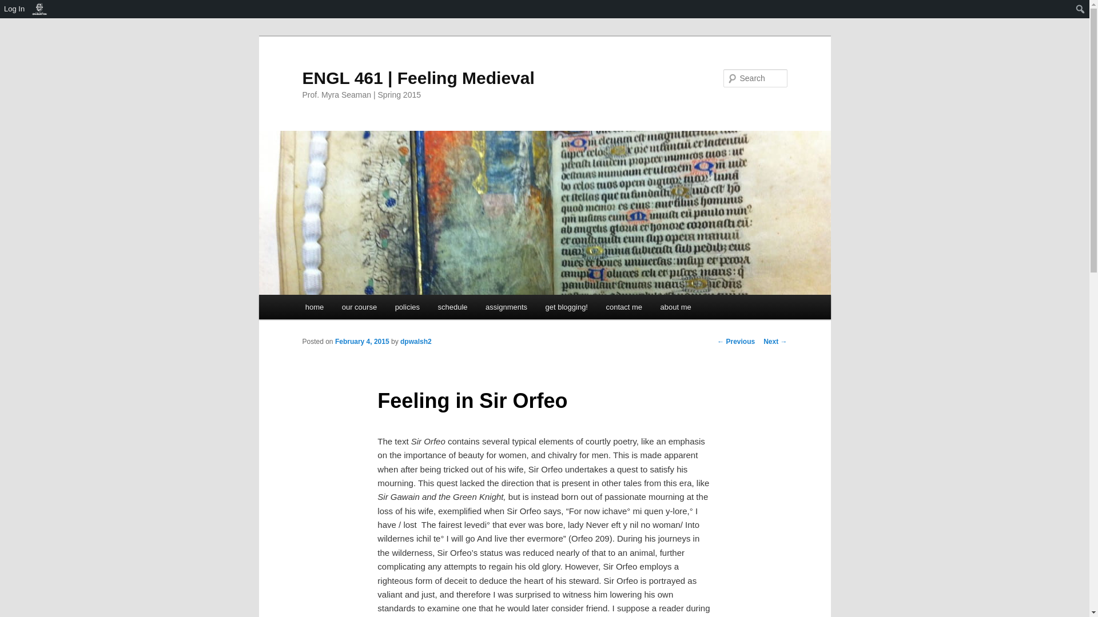 The height and width of the screenshot is (617, 1098). I want to click on schedule, so click(453, 307).